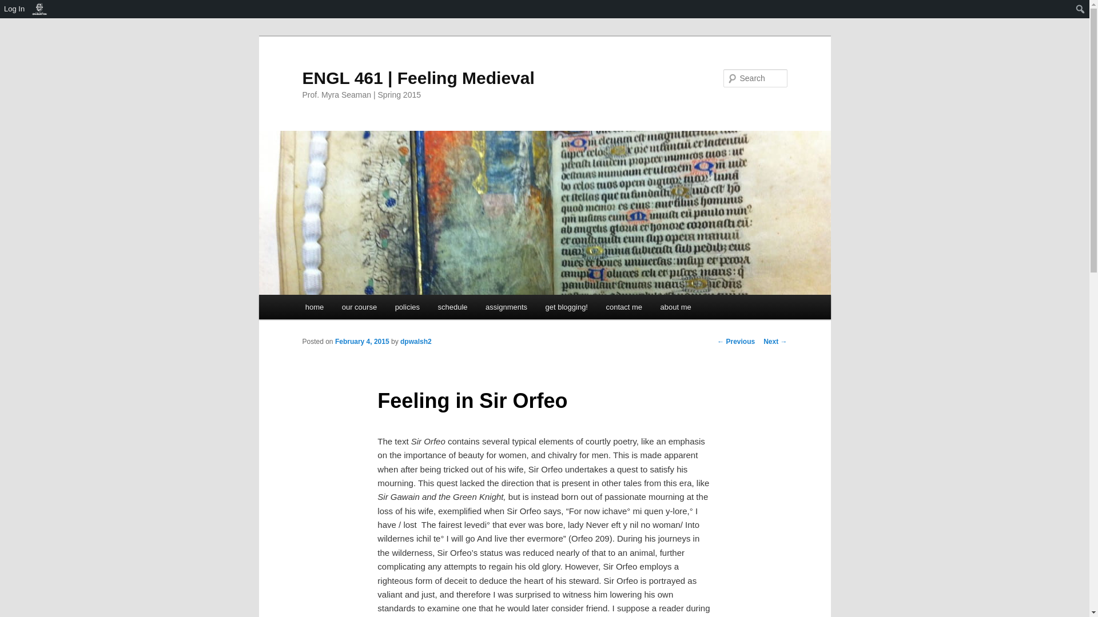 The height and width of the screenshot is (617, 1098). I want to click on schedule, so click(453, 307).